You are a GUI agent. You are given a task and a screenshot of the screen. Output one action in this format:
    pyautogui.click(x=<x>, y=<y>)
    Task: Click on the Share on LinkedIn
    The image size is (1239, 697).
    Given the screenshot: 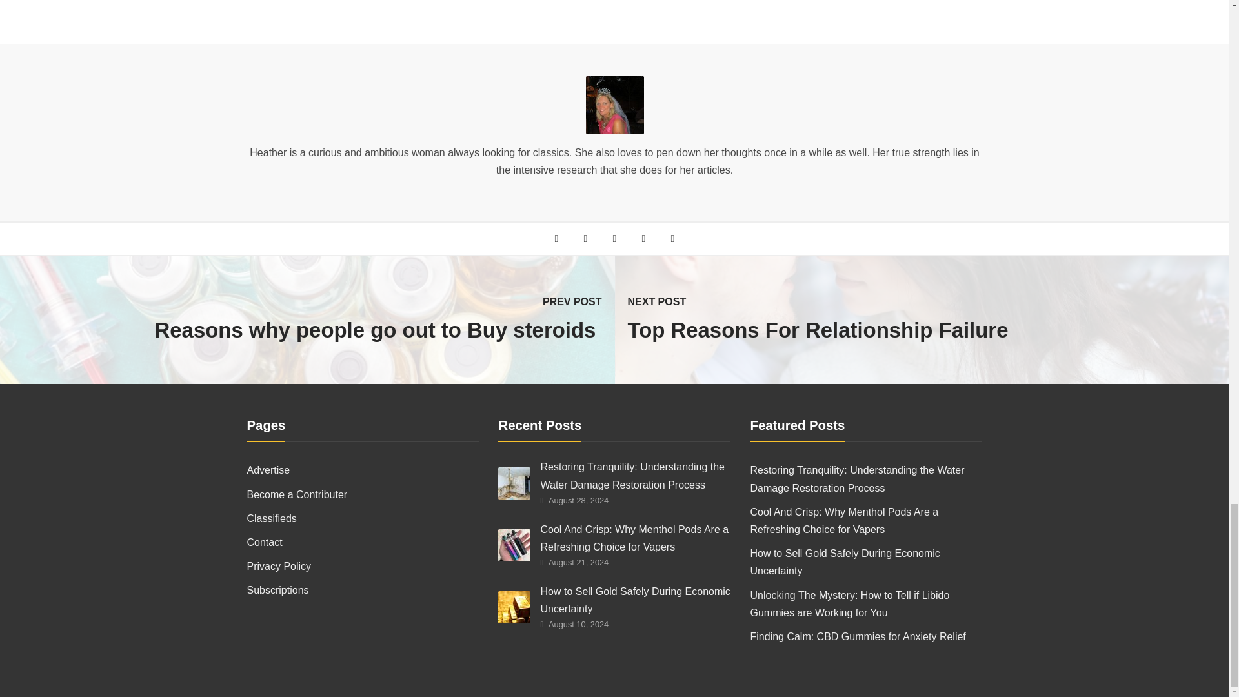 What is the action you would take?
    pyautogui.click(x=643, y=238)
    